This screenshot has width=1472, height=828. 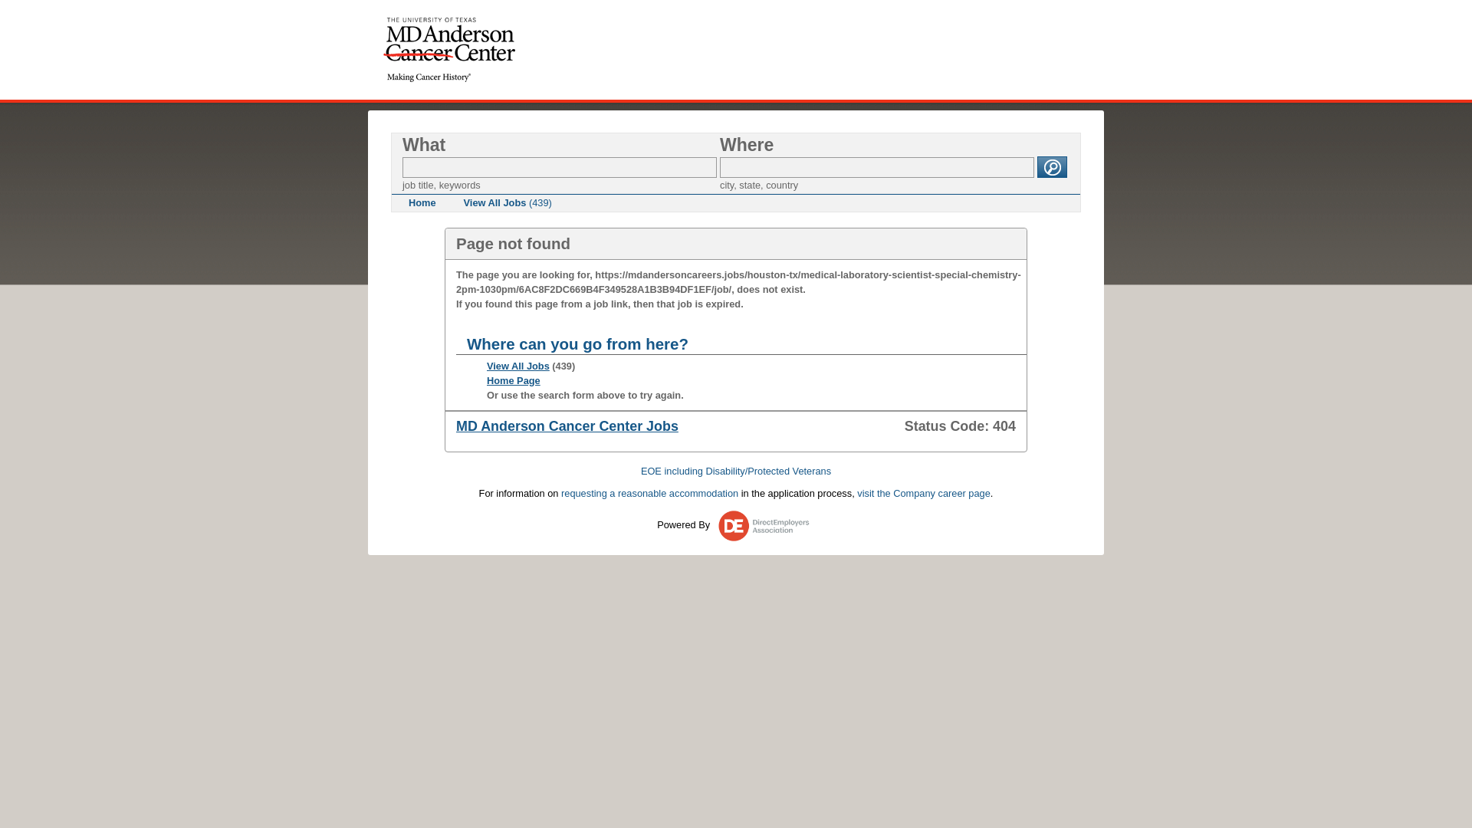 What do you see at coordinates (560, 167) in the screenshot?
I see `Search Phrase` at bounding box center [560, 167].